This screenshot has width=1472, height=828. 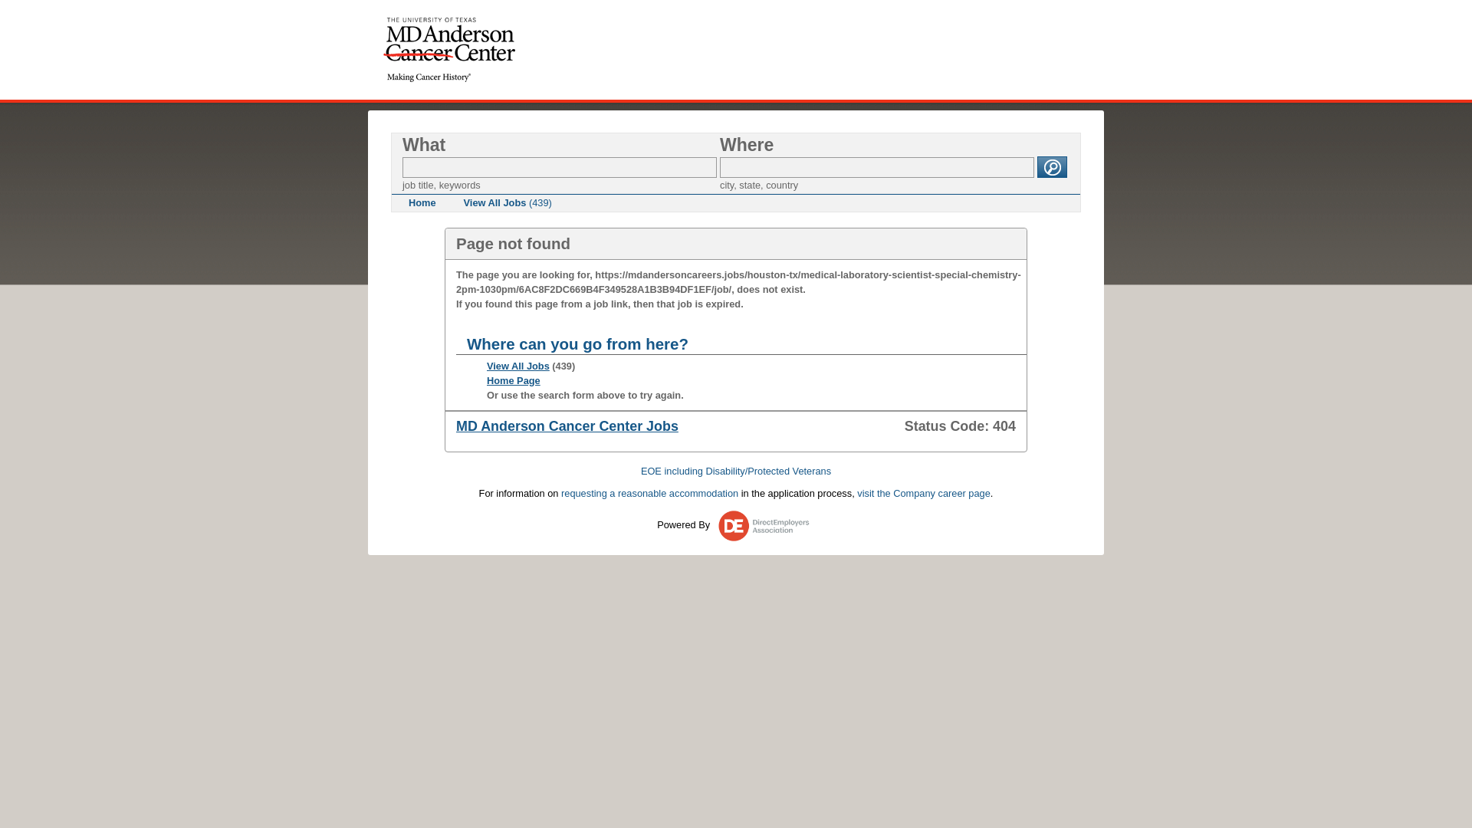 What do you see at coordinates (560, 167) in the screenshot?
I see `Search Phrase` at bounding box center [560, 167].